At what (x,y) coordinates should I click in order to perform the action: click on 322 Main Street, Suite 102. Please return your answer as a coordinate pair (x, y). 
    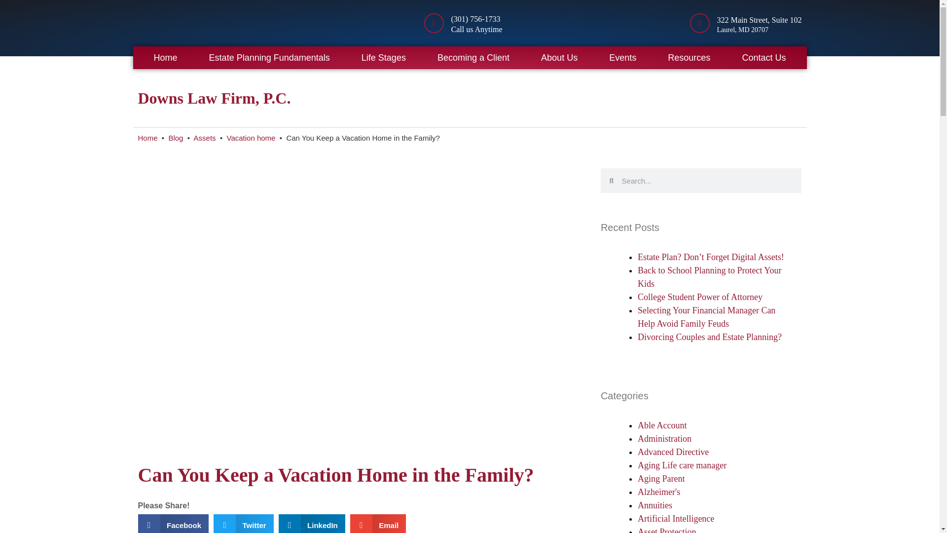
    Looking at the image, I should click on (760, 20).